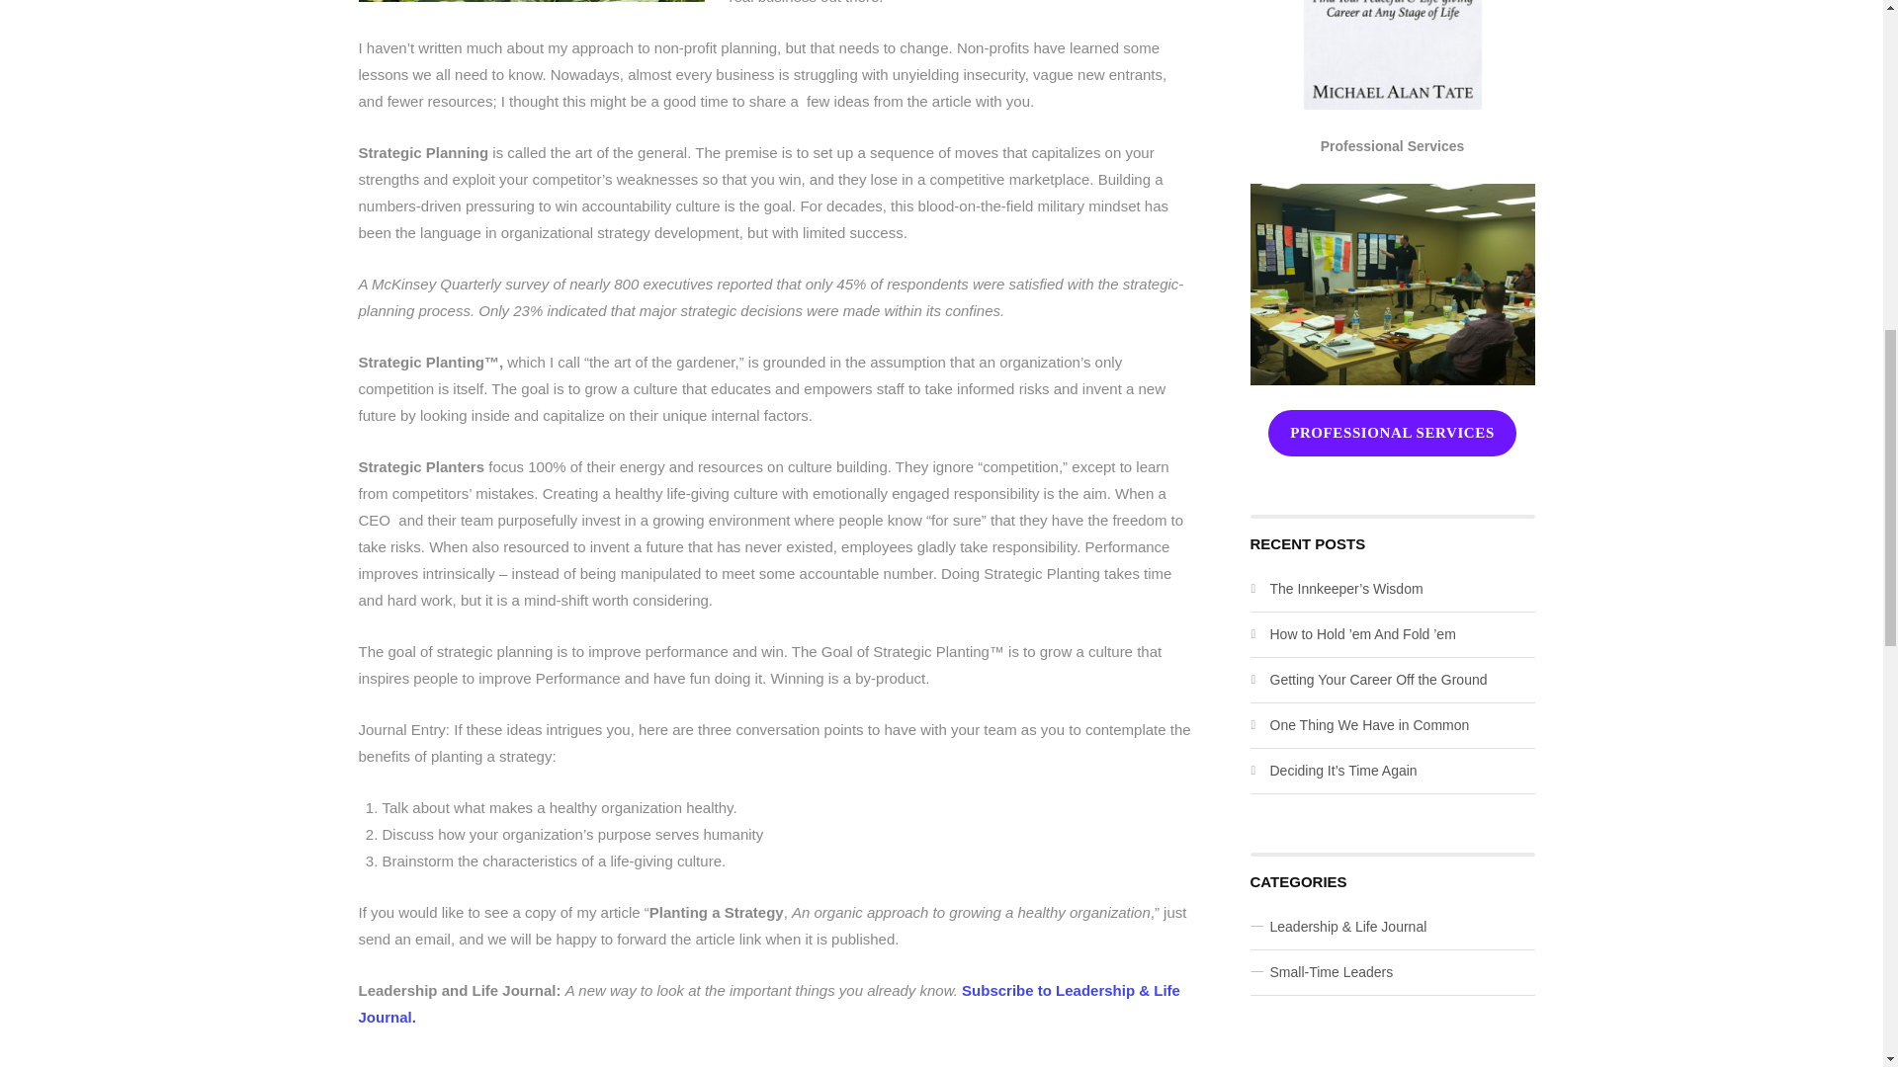  Describe the element at coordinates (1378, 680) in the screenshot. I see `Getting Your Career Off the Ground` at that location.